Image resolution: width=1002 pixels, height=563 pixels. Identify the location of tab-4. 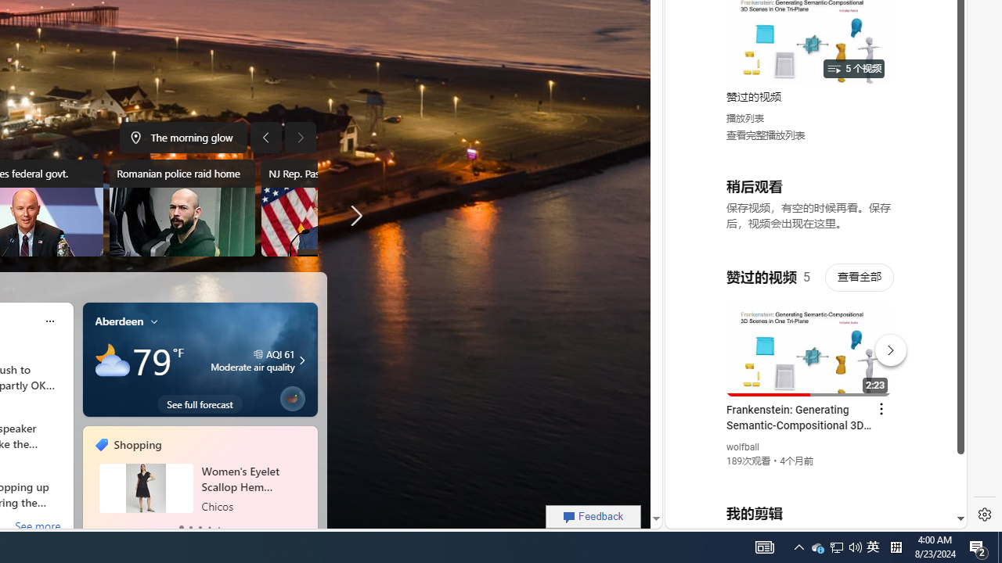
(218, 527).